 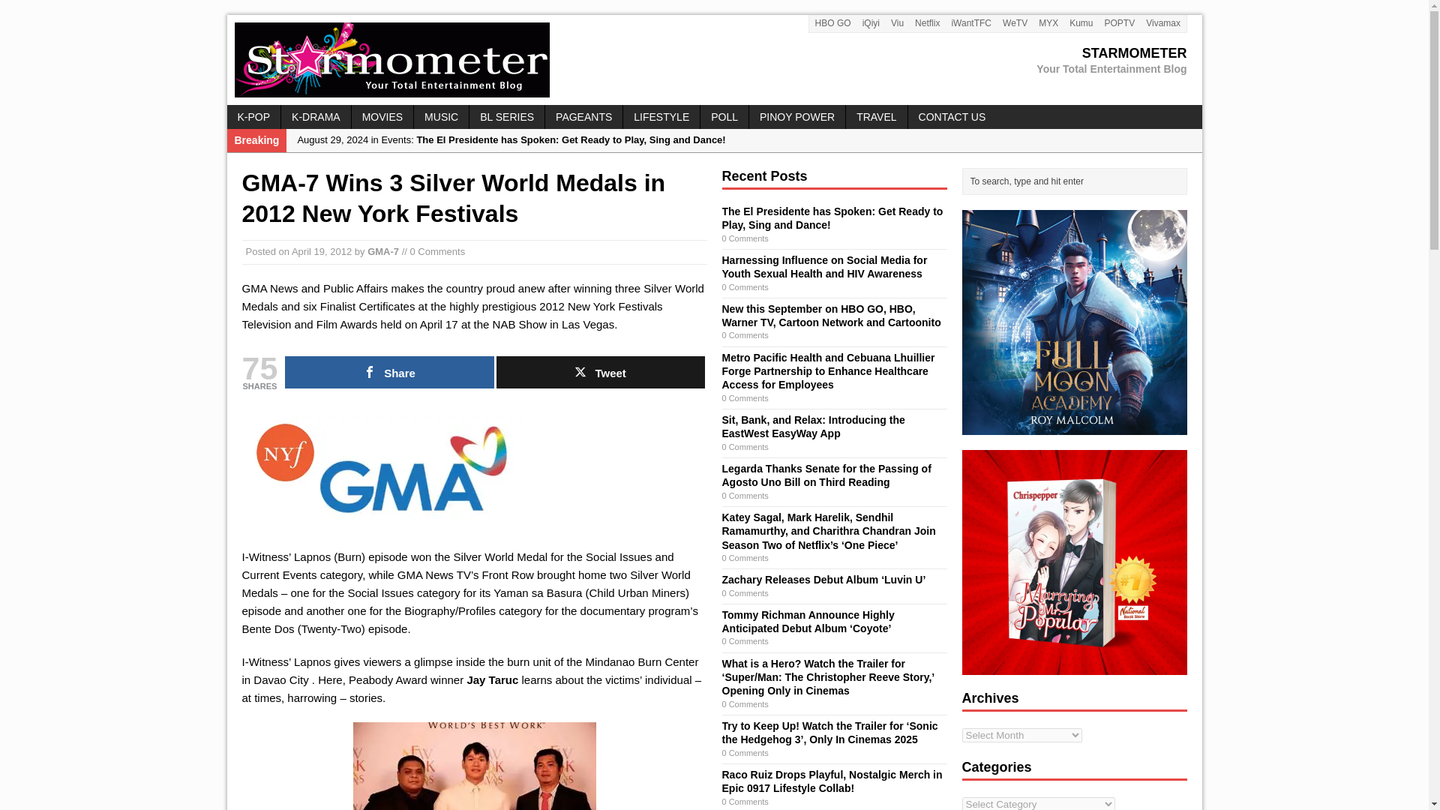 I want to click on K-DRAMA, so click(x=316, y=117).